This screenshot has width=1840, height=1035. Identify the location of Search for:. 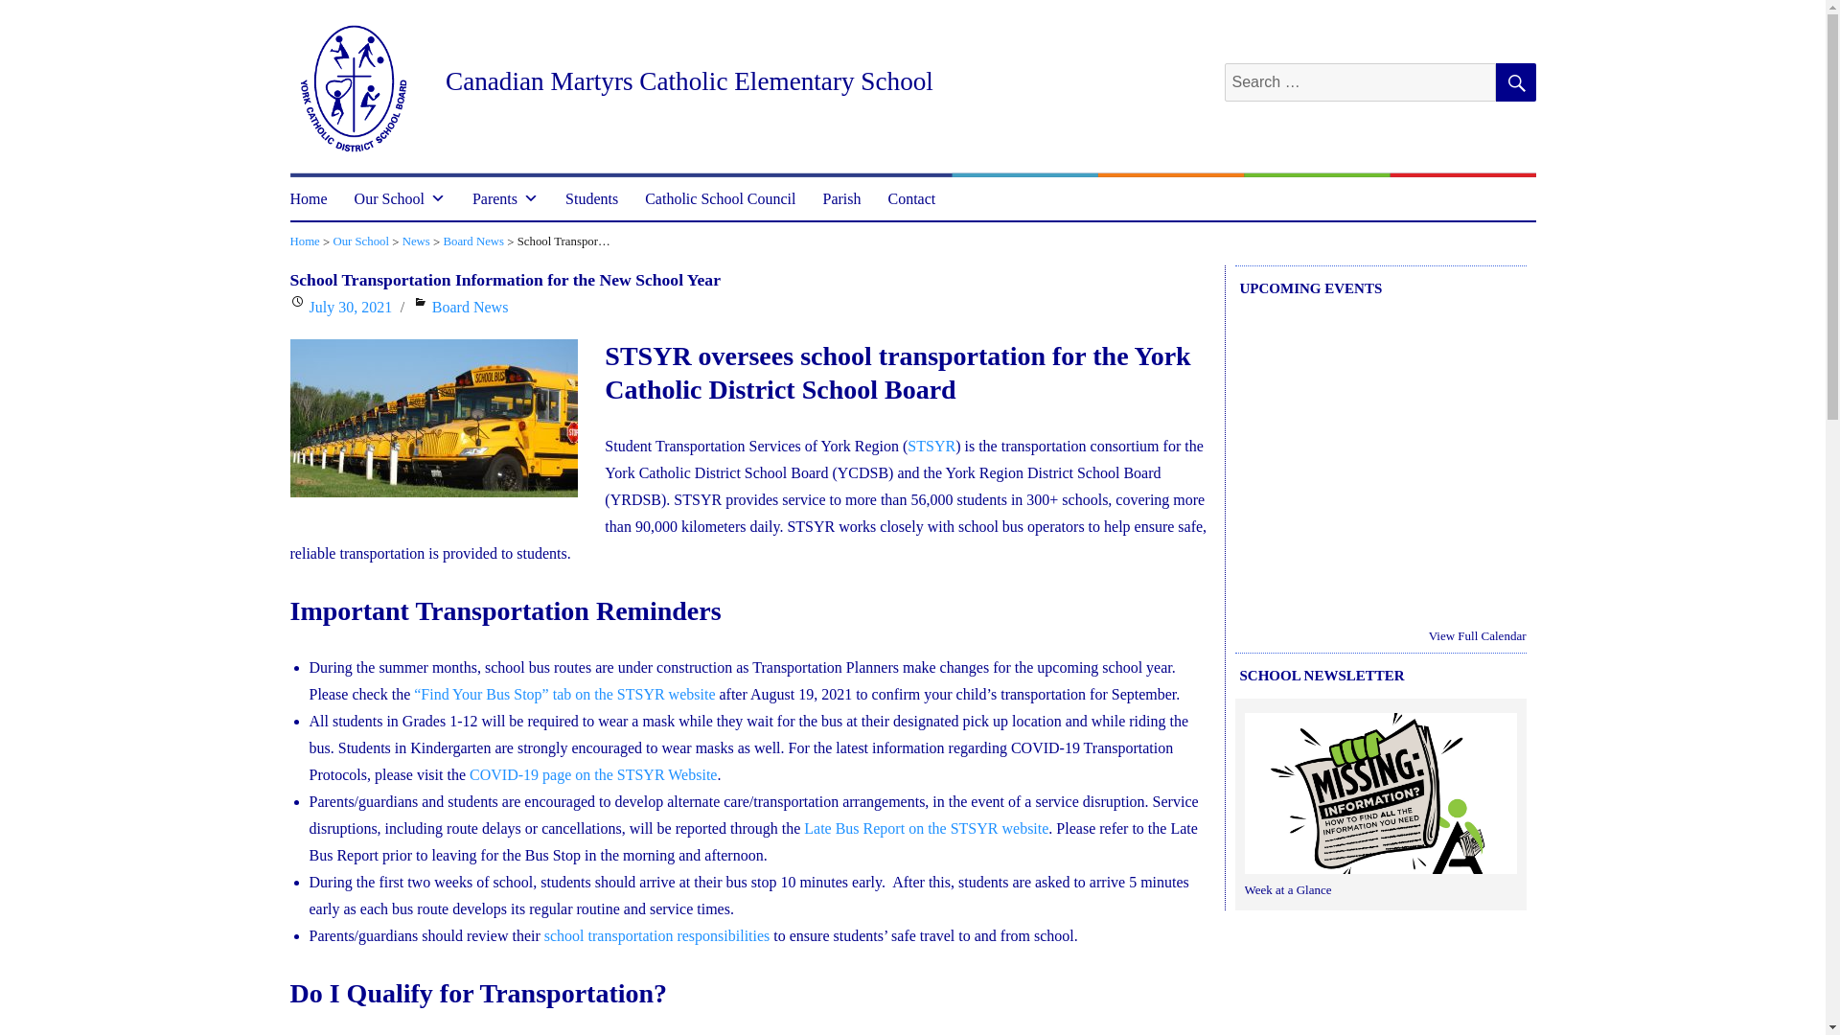
(1360, 81).